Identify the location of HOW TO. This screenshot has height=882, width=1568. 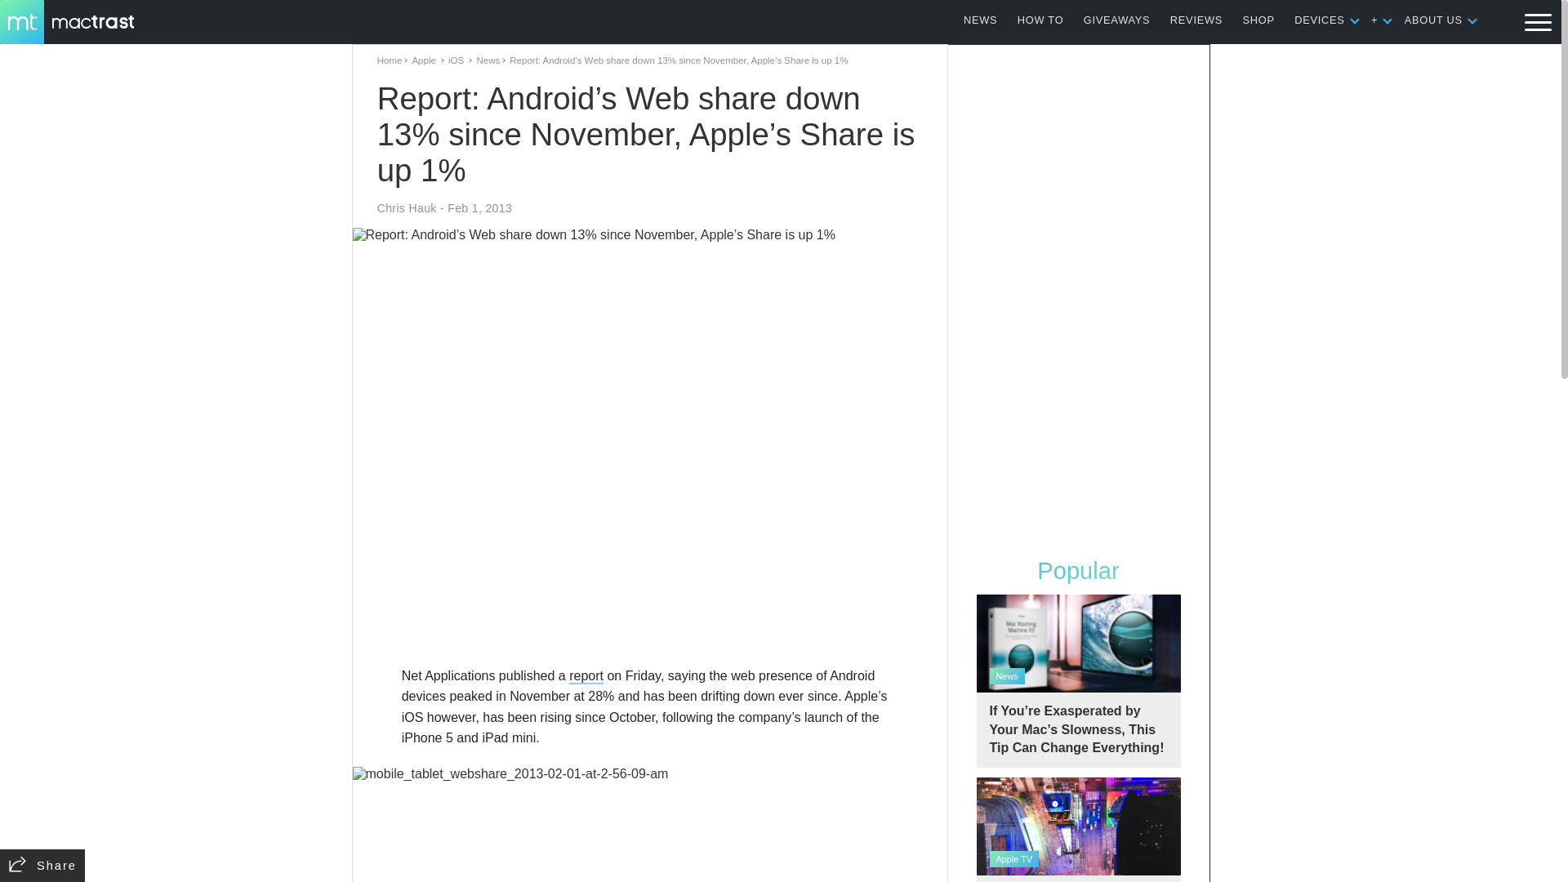
(1040, 20).